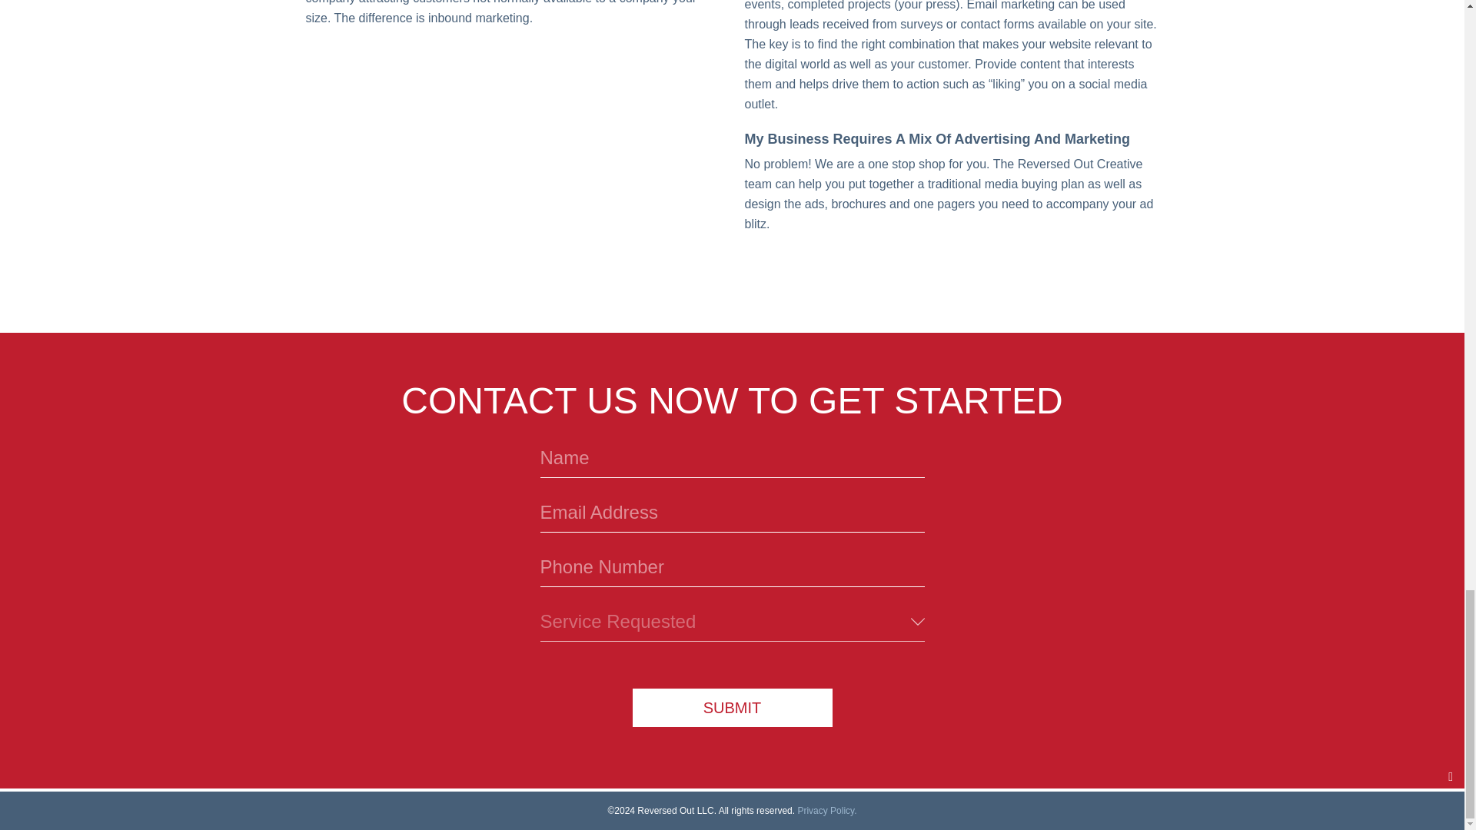 This screenshot has width=1476, height=830. What do you see at coordinates (732, 708) in the screenshot?
I see `Submit` at bounding box center [732, 708].